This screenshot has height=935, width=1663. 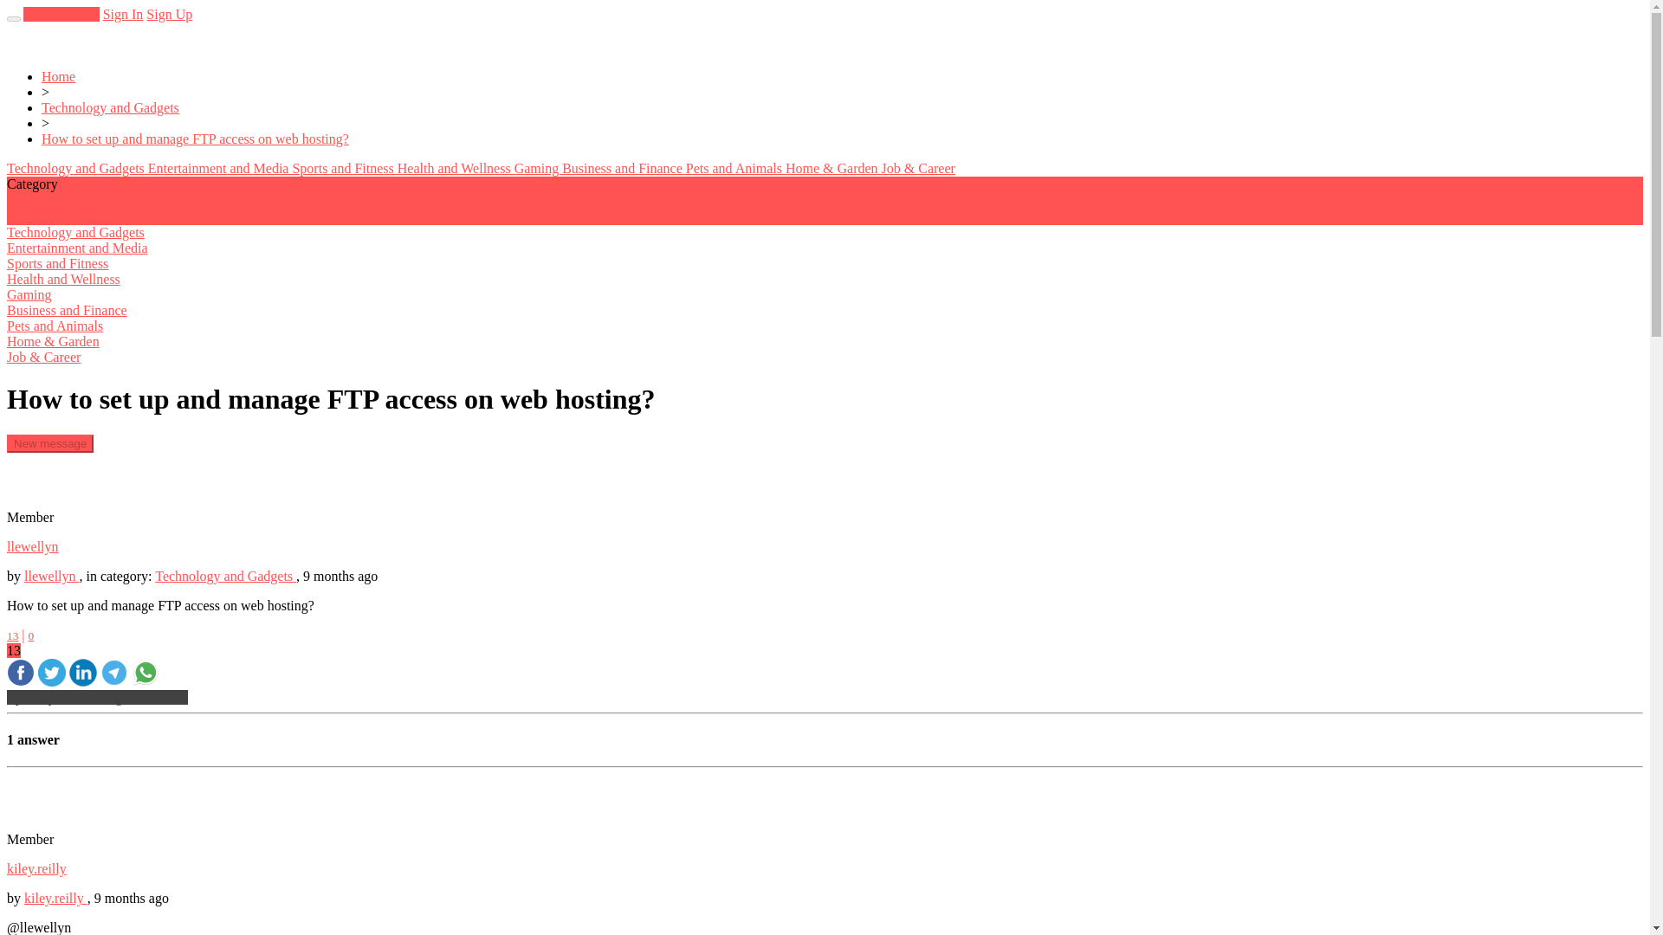 I want to click on Gaming, so click(x=539, y=168).